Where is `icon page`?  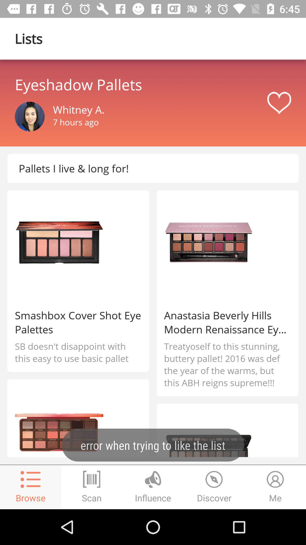
icon page is located at coordinates (291, 39).